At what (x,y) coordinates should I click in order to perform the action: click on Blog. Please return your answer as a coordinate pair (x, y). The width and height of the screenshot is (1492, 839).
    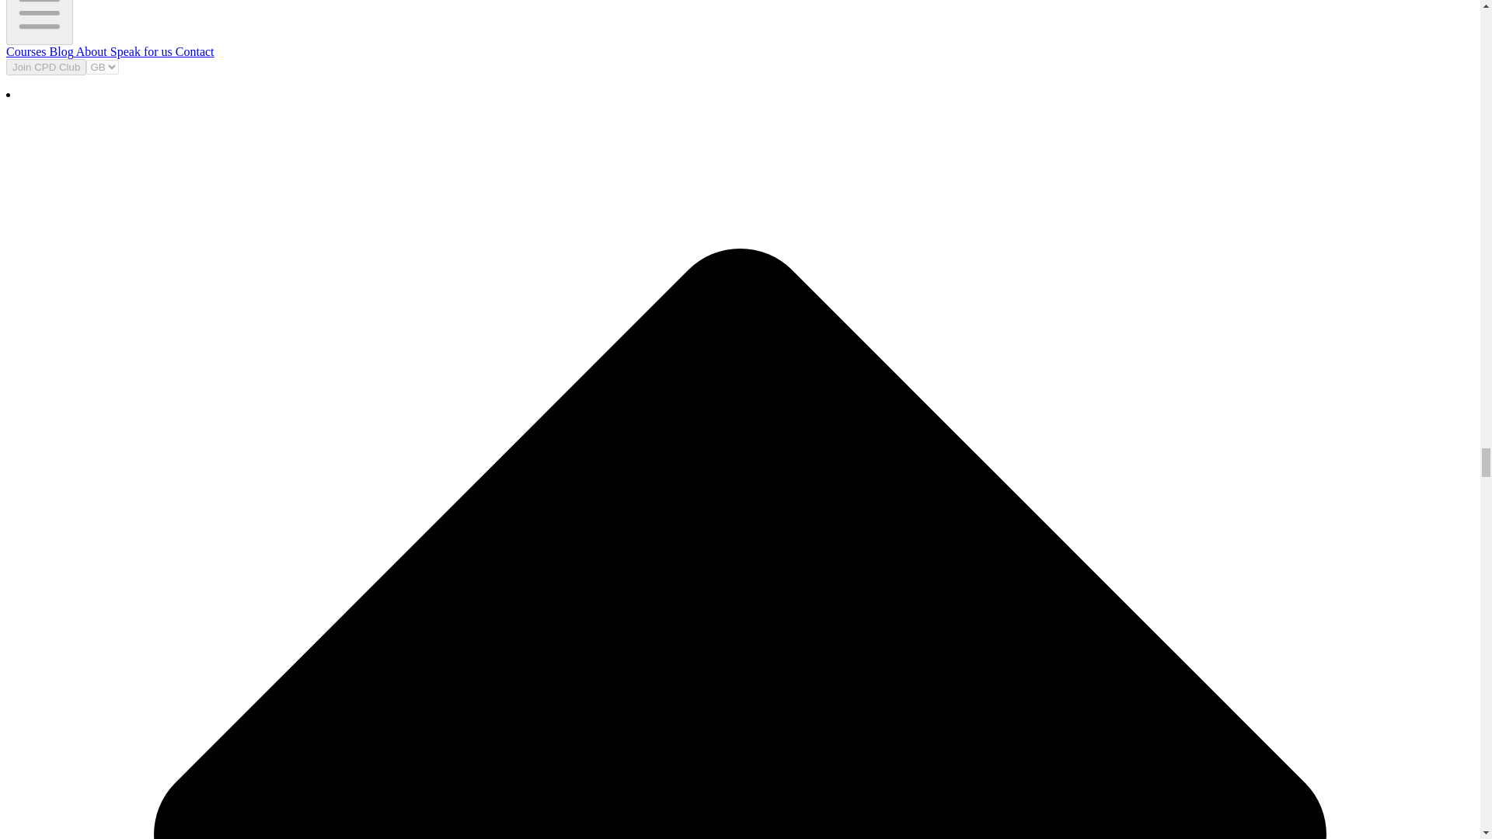
    Looking at the image, I should click on (59, 51).